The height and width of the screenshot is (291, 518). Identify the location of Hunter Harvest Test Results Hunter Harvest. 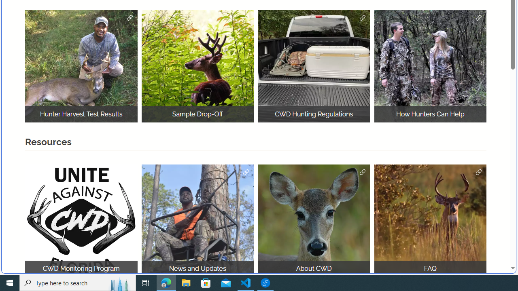
(81, 66).